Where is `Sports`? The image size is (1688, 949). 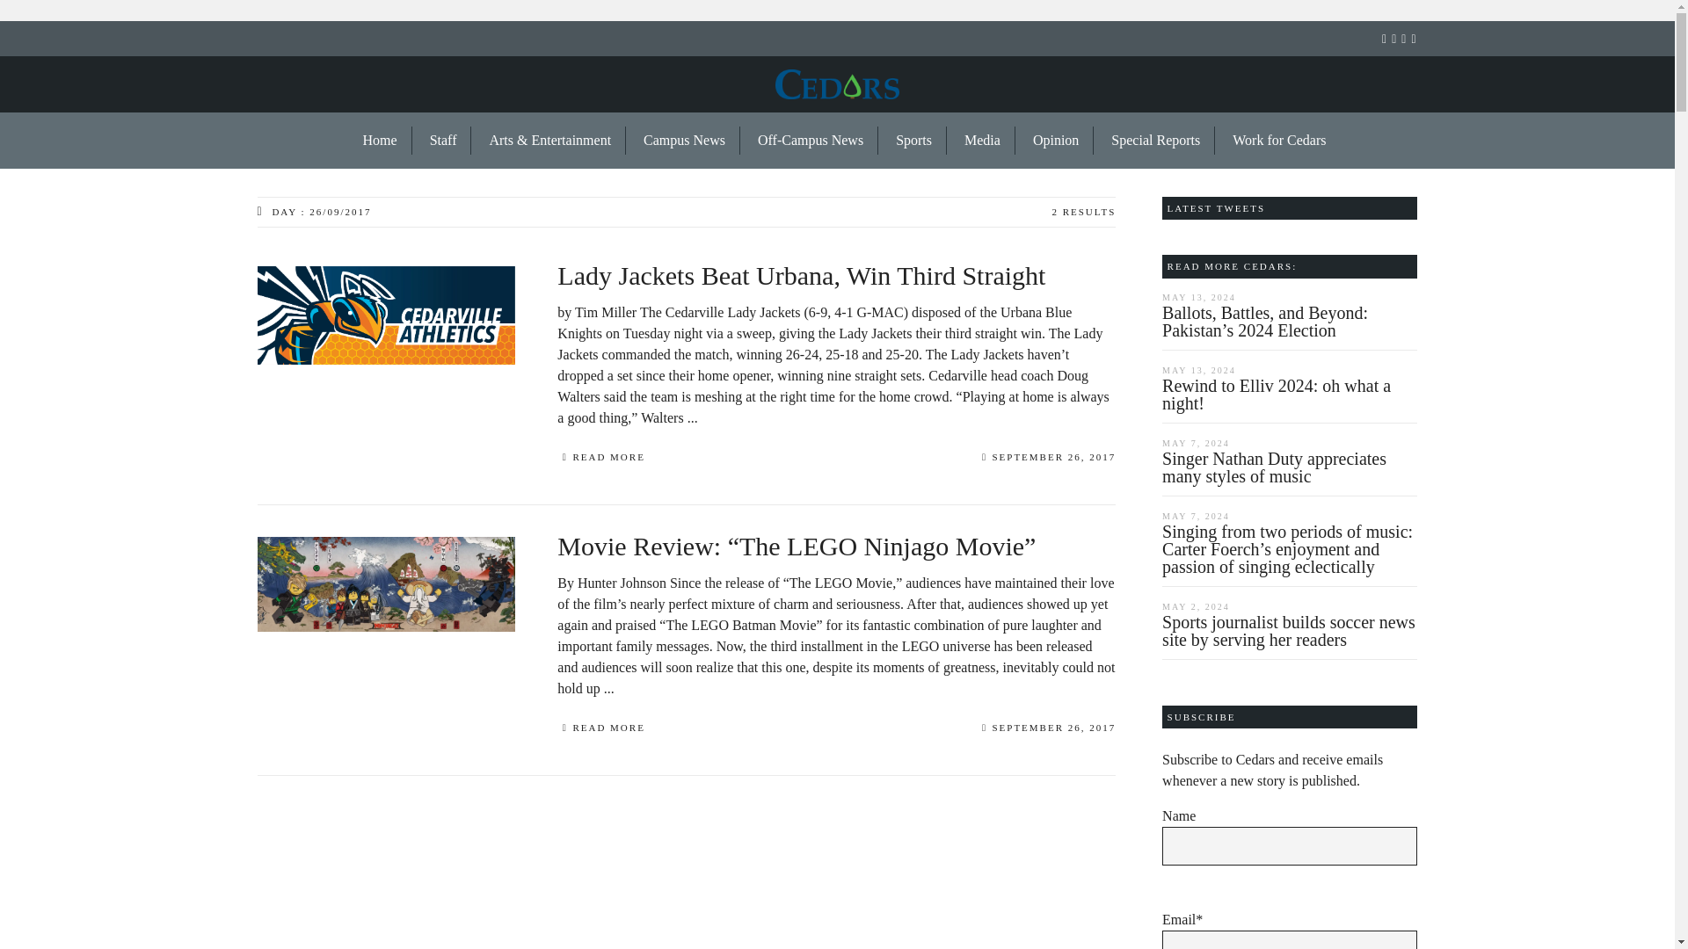 Sports is located at coordinates (914, 141).